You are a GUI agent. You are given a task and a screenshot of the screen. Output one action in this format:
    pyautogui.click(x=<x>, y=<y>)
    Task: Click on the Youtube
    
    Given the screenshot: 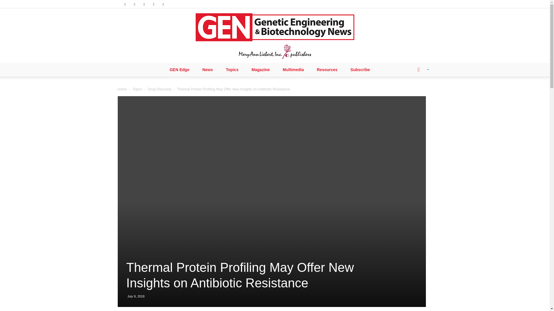 What is the action you would take?
    pyautogui.click(x=163, y=4)
    